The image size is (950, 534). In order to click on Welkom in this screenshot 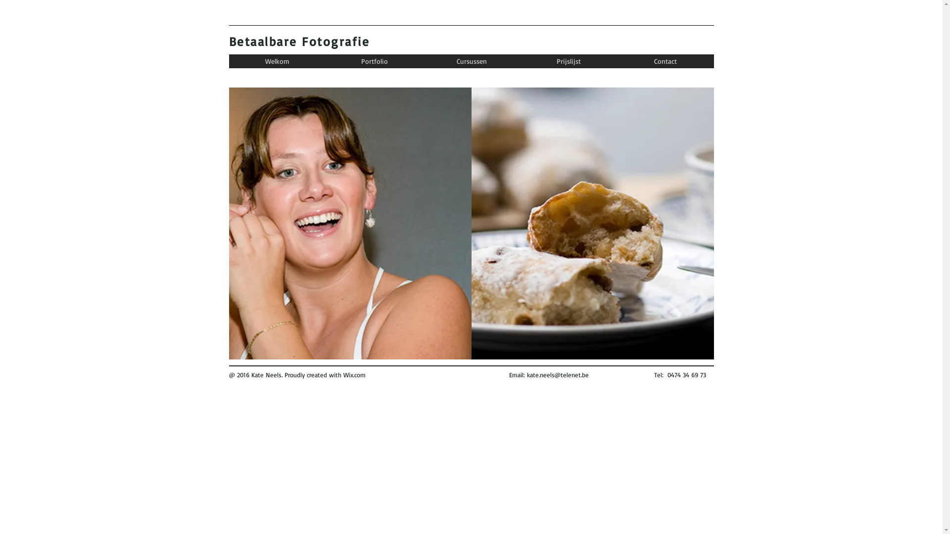, I will do `click(277, 61)`.